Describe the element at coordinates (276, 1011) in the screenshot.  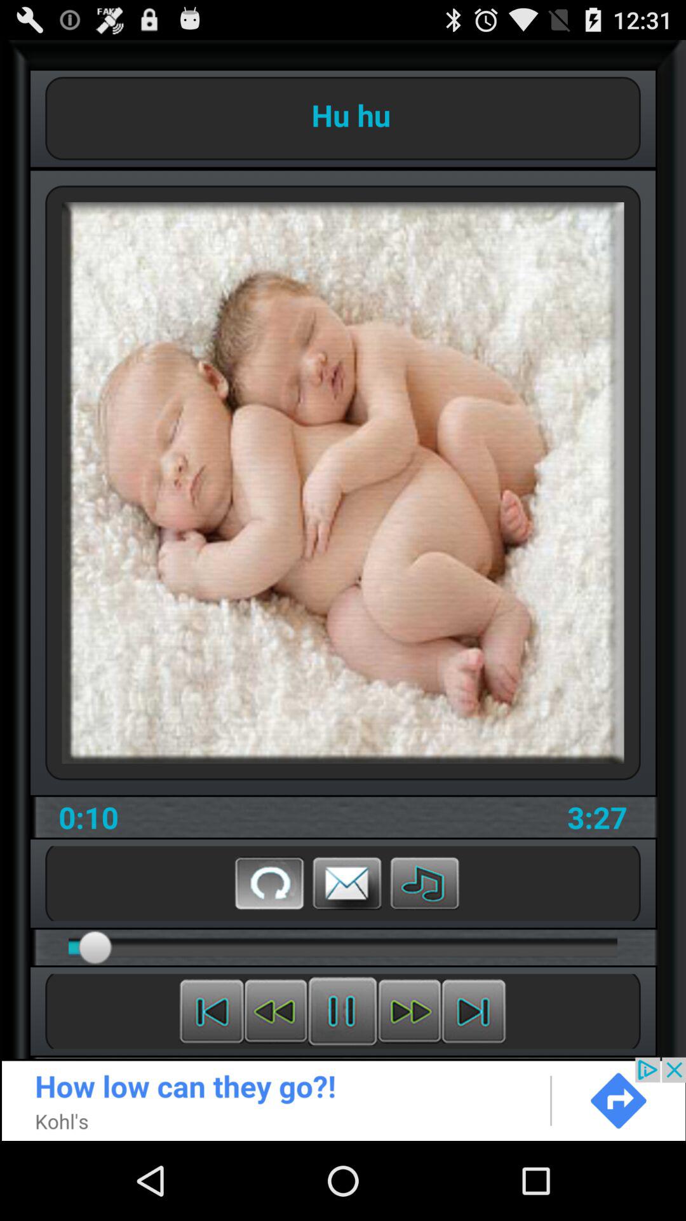
I see `rewind` at that location.